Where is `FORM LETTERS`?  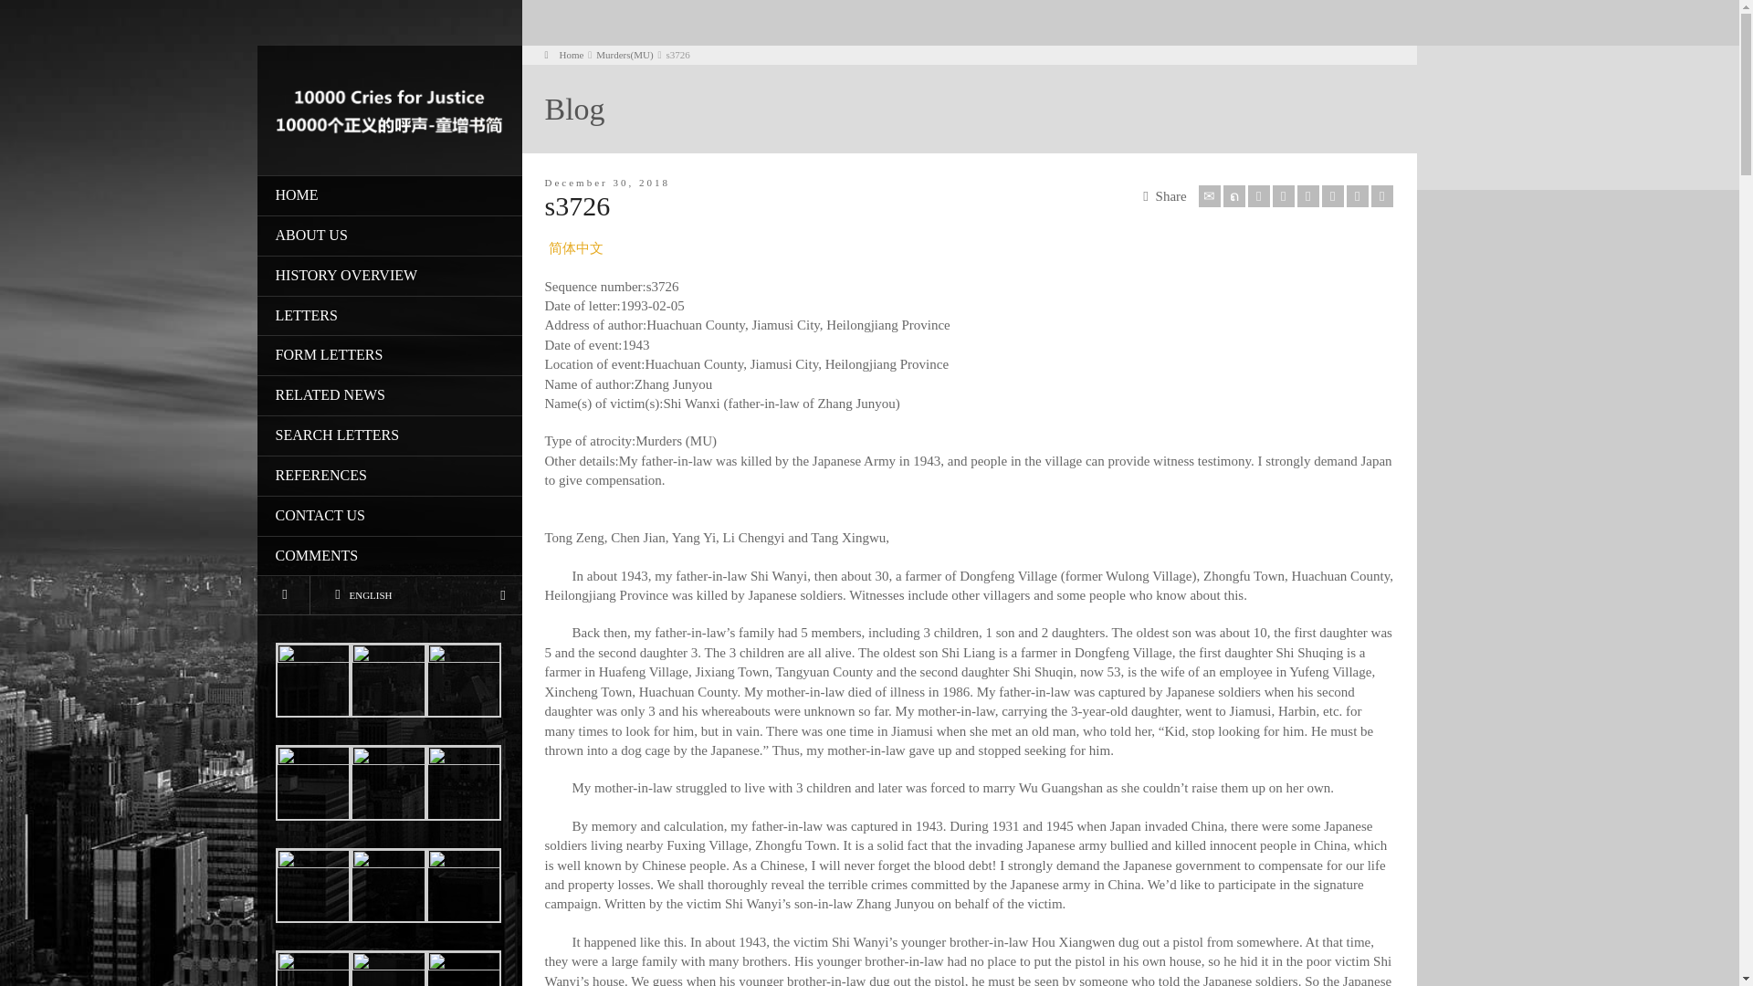
FORM LETTERS is located at coordinates (390, 356).